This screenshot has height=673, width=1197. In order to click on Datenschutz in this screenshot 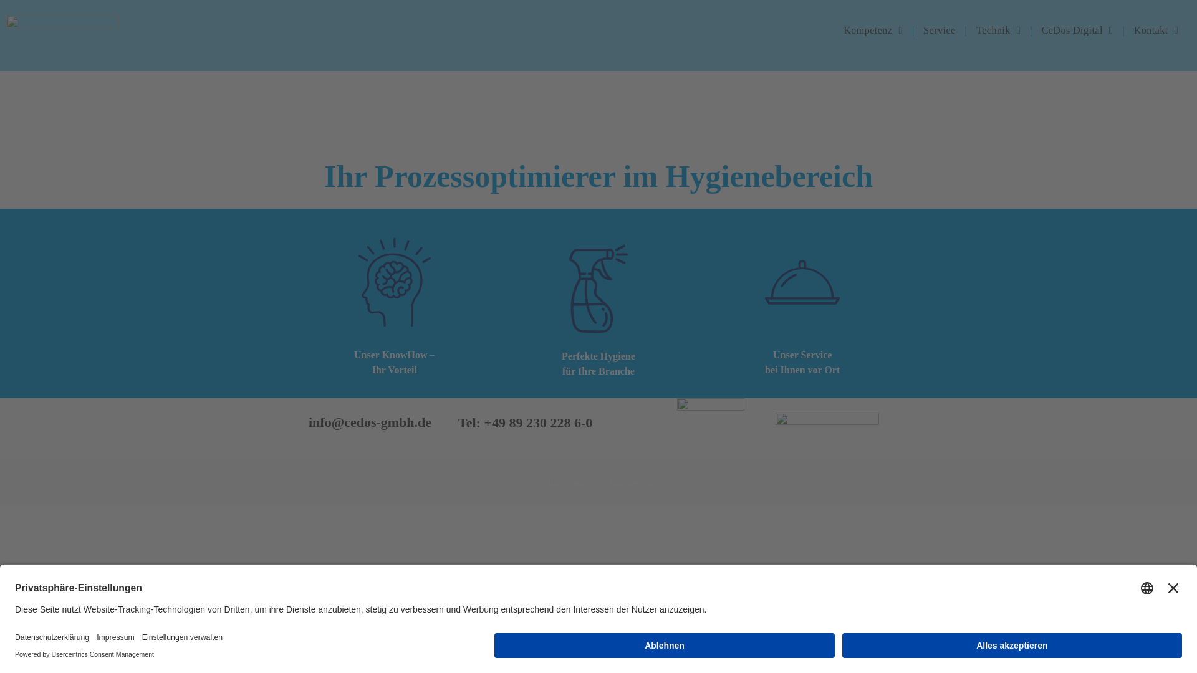, I will do `click(633, 482)`.